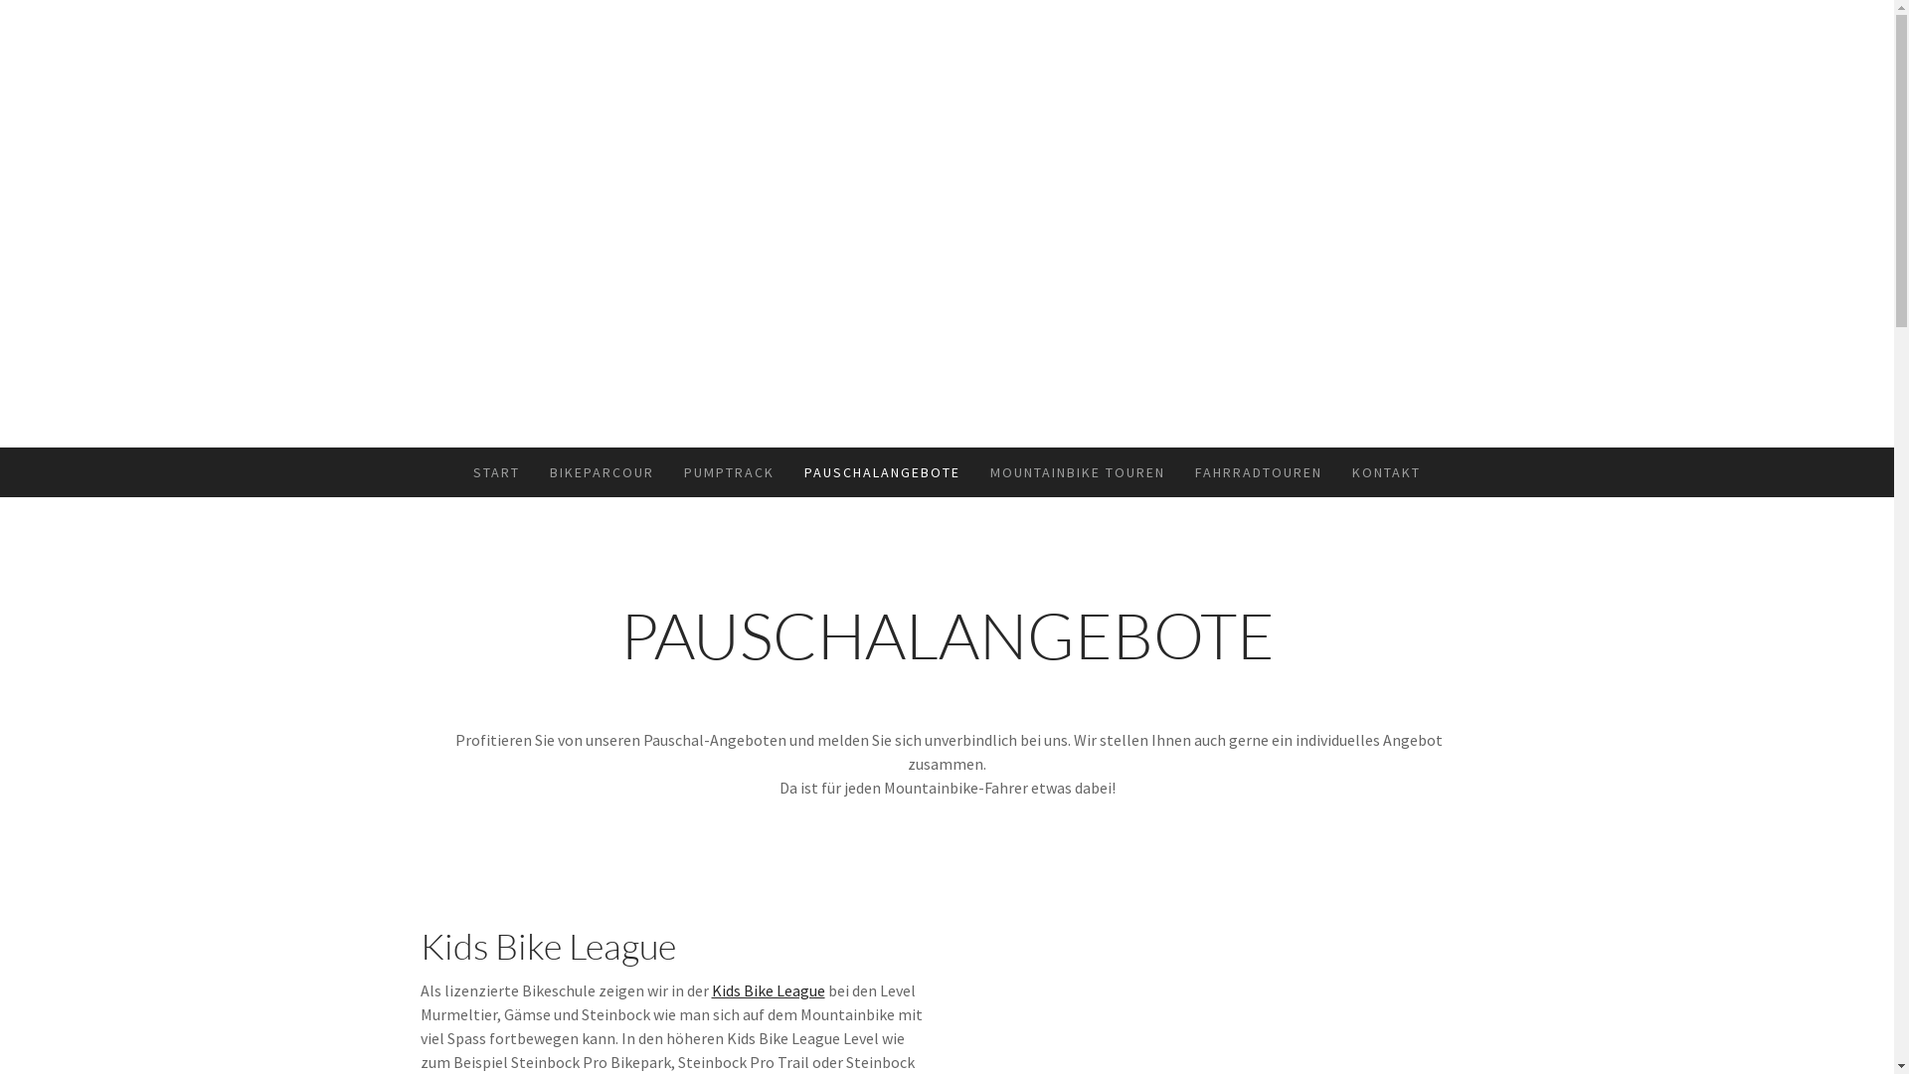 The width and height of the screenshot is (1909, 1074). I want to click on FAHRRADTOUREN, so click(1259, 472).